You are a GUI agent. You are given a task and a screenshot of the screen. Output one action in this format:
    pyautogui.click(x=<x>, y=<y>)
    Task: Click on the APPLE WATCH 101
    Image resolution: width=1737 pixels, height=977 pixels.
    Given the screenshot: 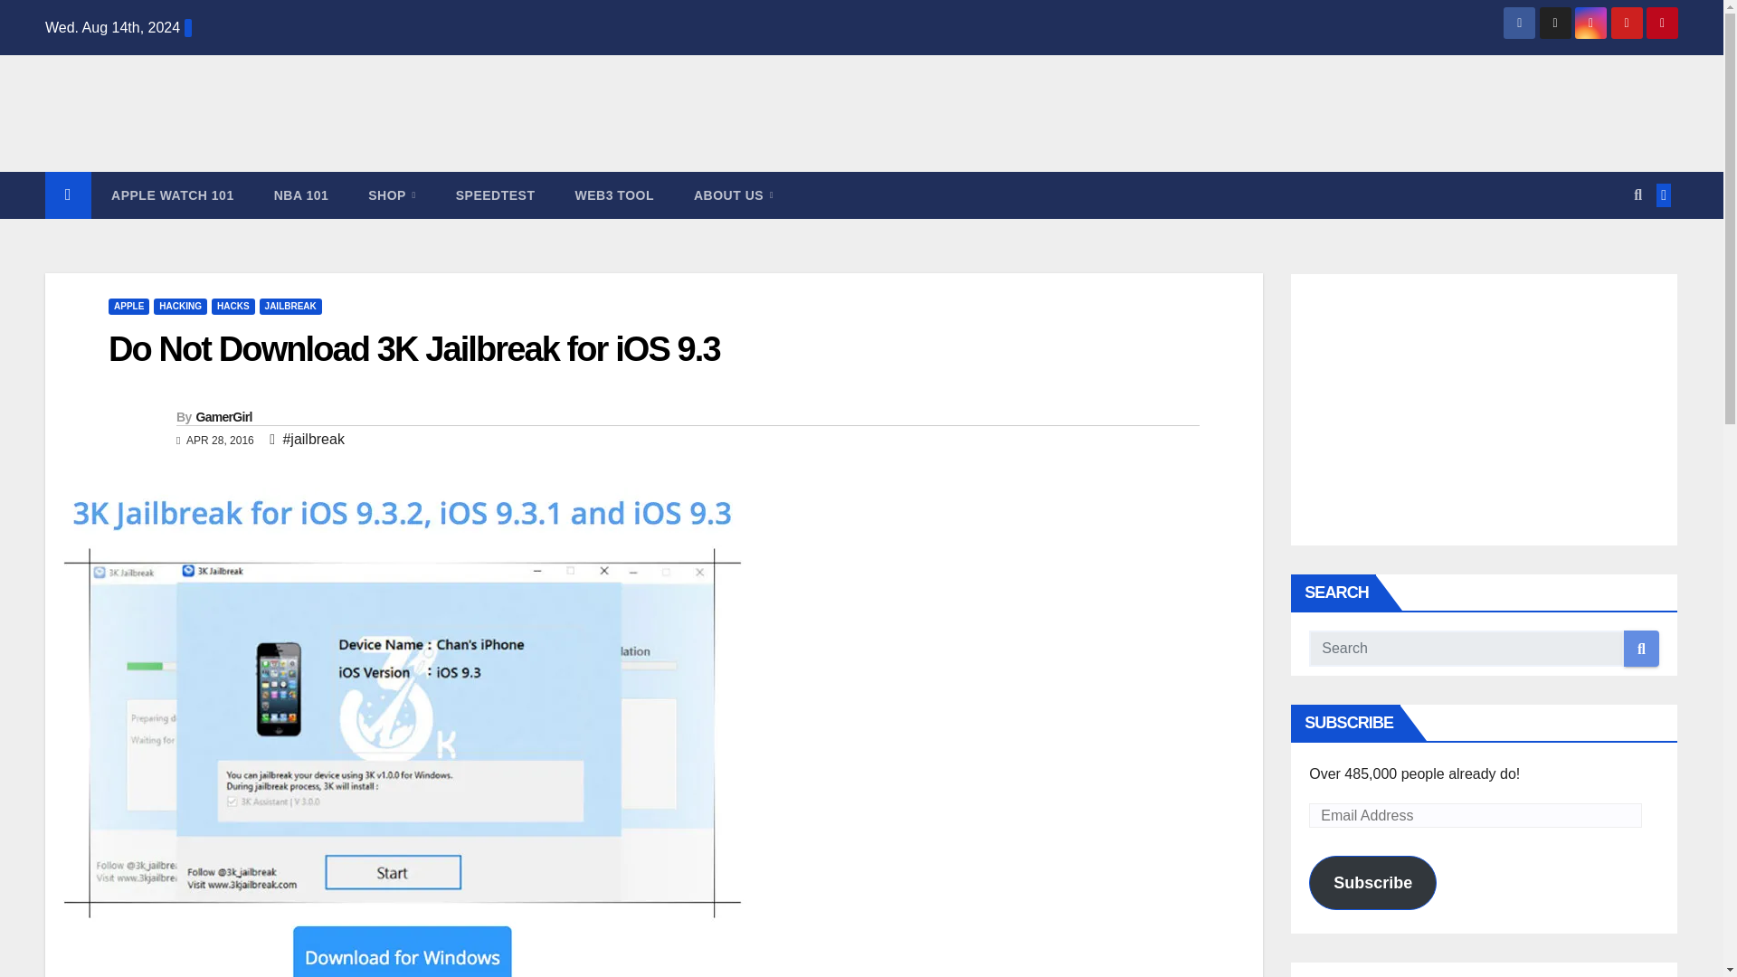 What is the action you would take?
    pyautogui.click(x=172, y=195)
    